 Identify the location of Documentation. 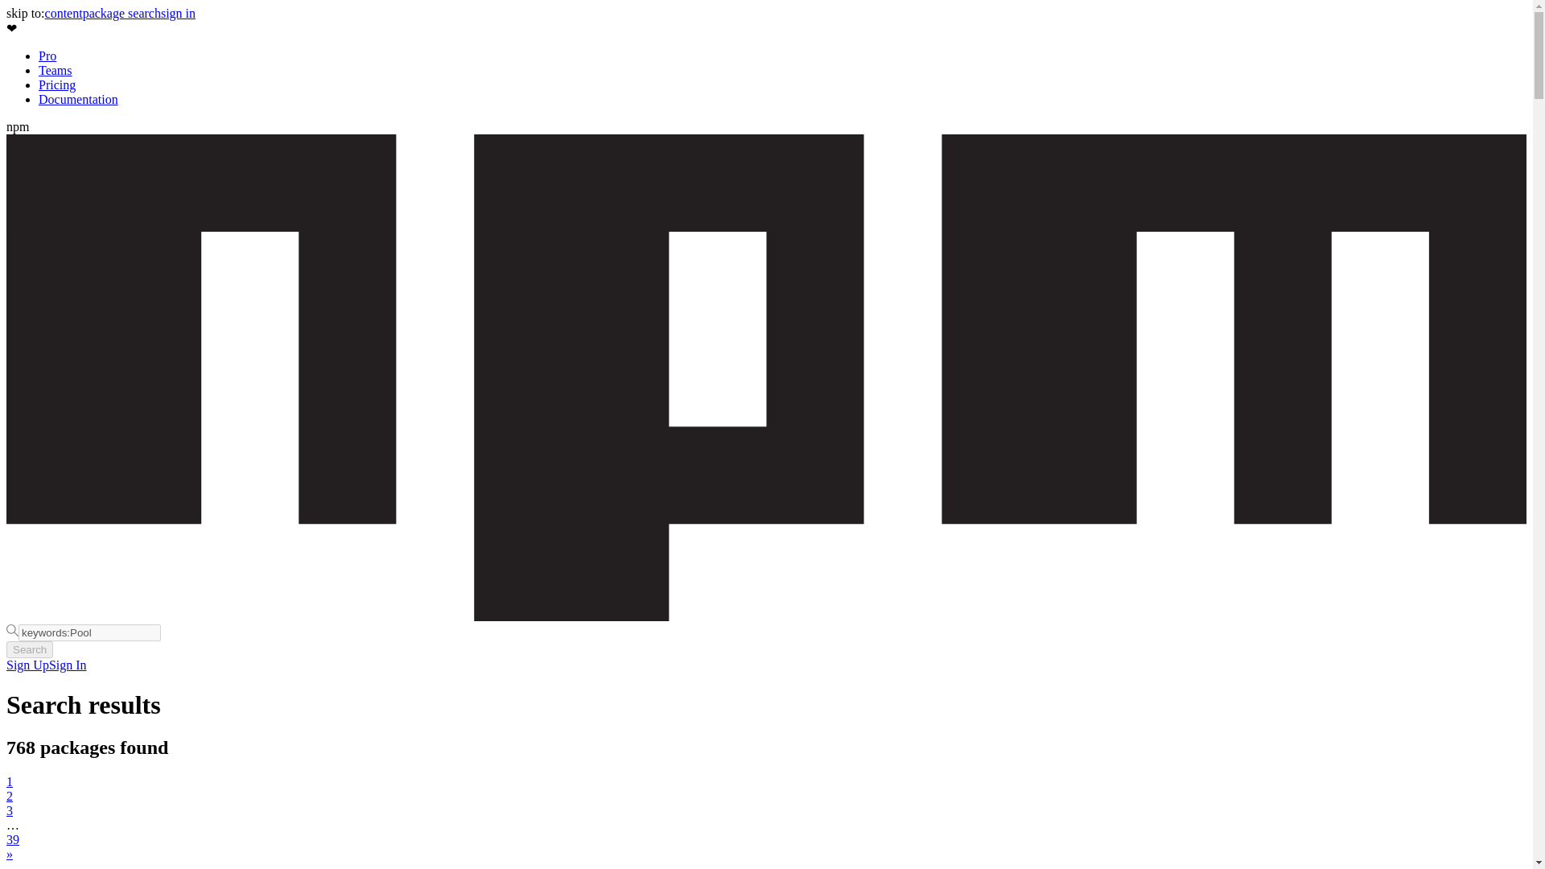
(79, 98).